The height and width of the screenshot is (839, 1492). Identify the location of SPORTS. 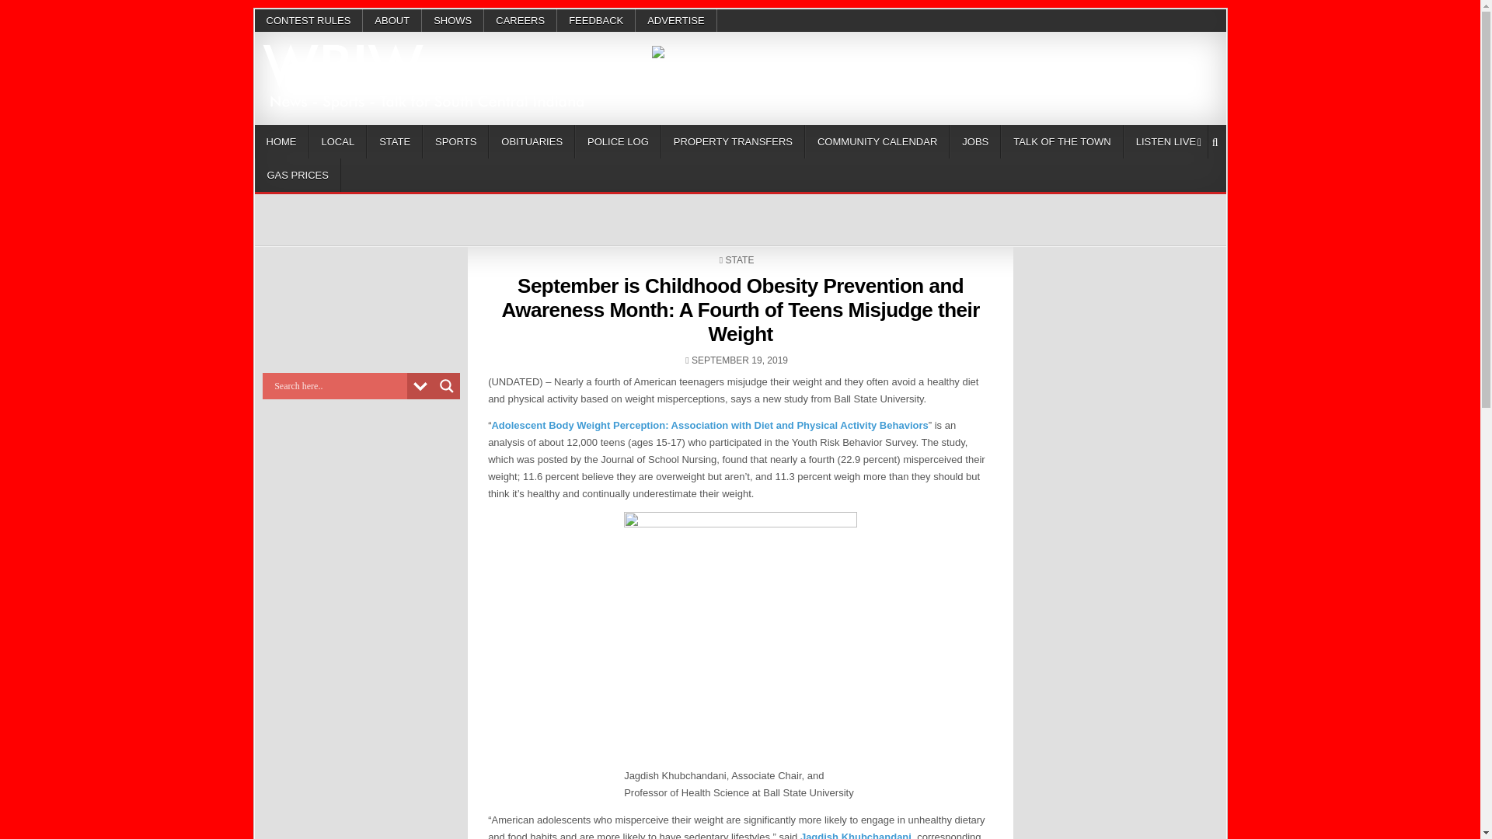
(455, 141).